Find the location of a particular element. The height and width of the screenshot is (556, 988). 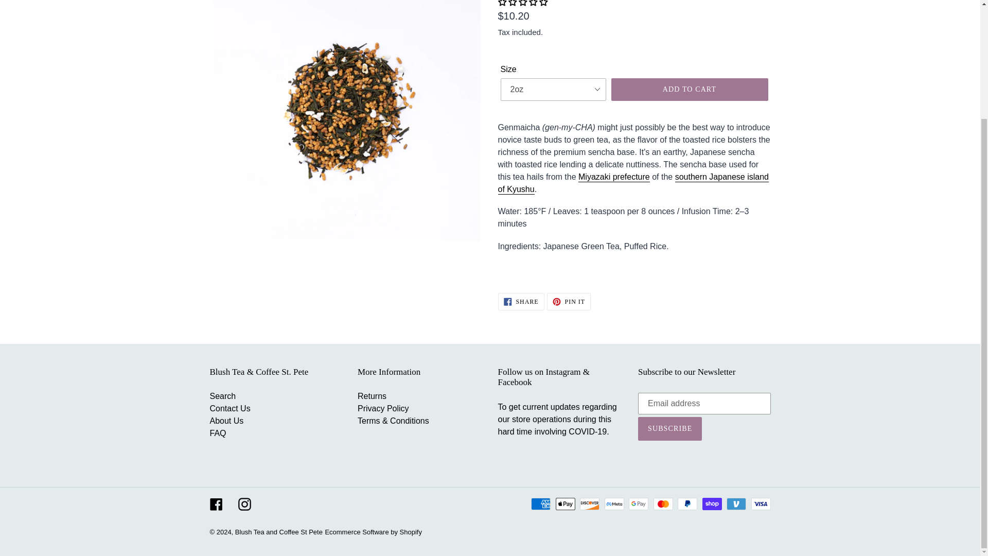

southern Japanese island of Kyushu is located at coordinates (633, 183).